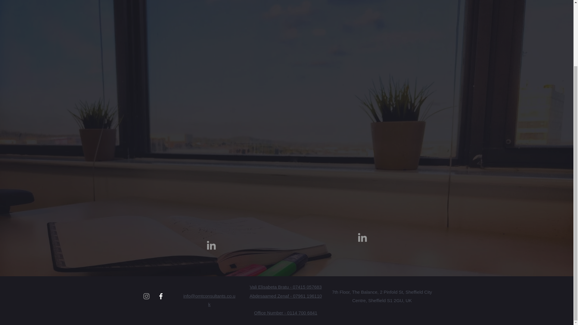 The height and width of the screenshot is (325, 578). What do you see at coordinates (307, 296) in the screenshot?
I see `07961 196110` at bounding box center [307, 296].